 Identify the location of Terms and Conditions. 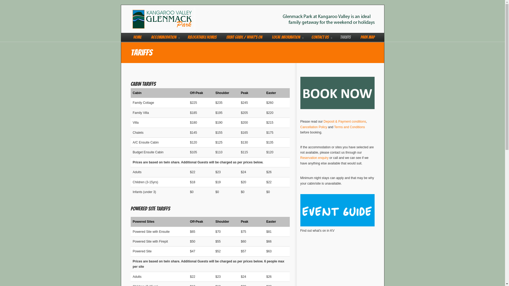
(349, 127).